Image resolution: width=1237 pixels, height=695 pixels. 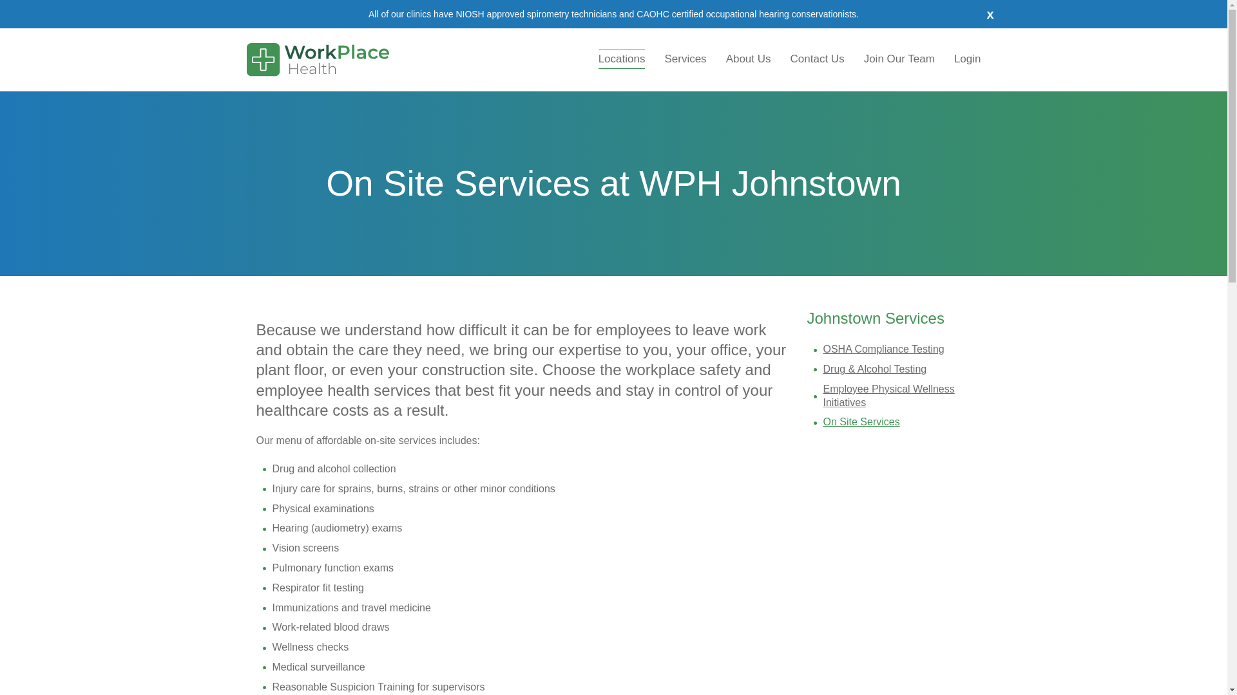 I want to click on Join Our Team, so click(x=899, y=59).